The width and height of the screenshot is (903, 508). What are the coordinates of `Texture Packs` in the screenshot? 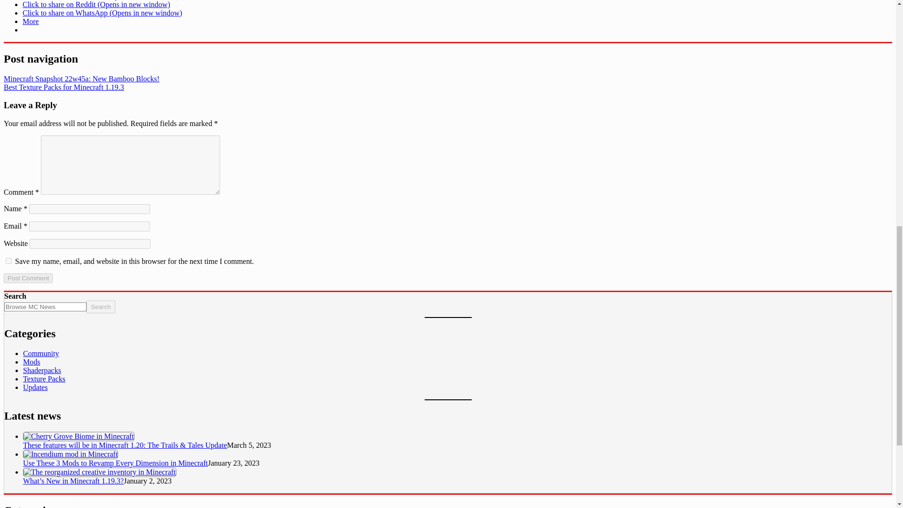 It's located at (44, 379).